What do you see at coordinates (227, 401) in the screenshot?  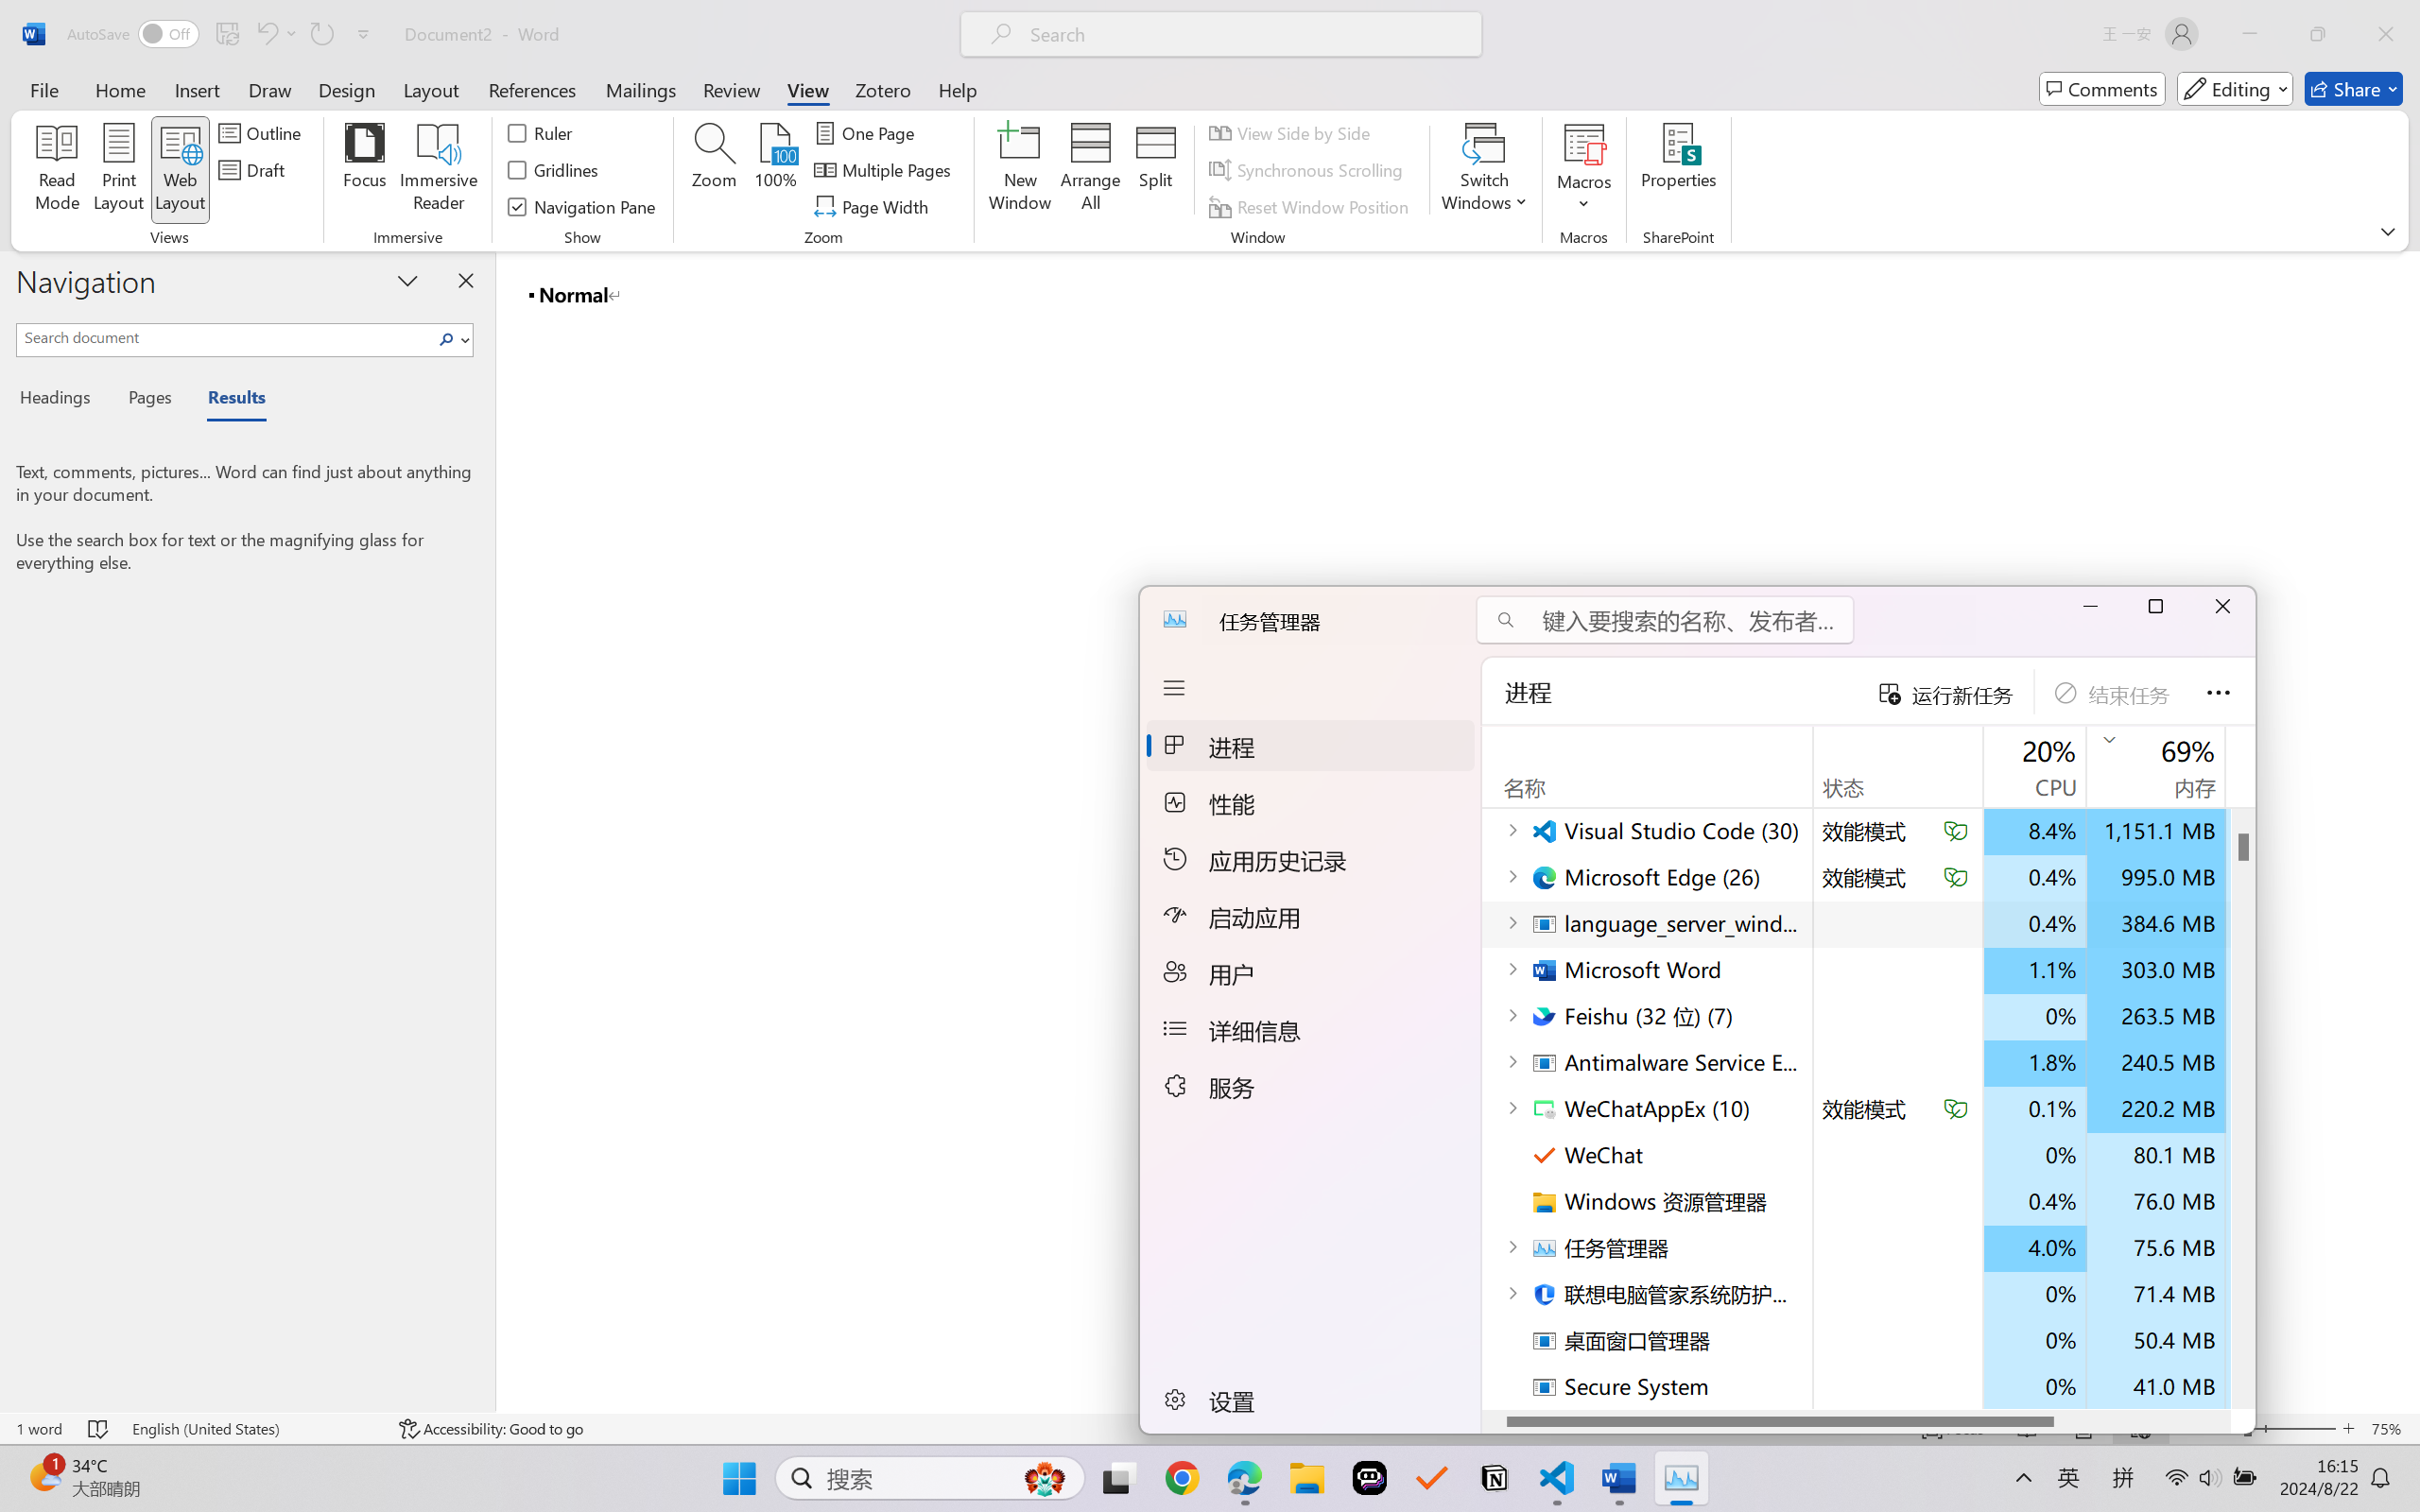 I see `Results` at bounding box center [227, 401].